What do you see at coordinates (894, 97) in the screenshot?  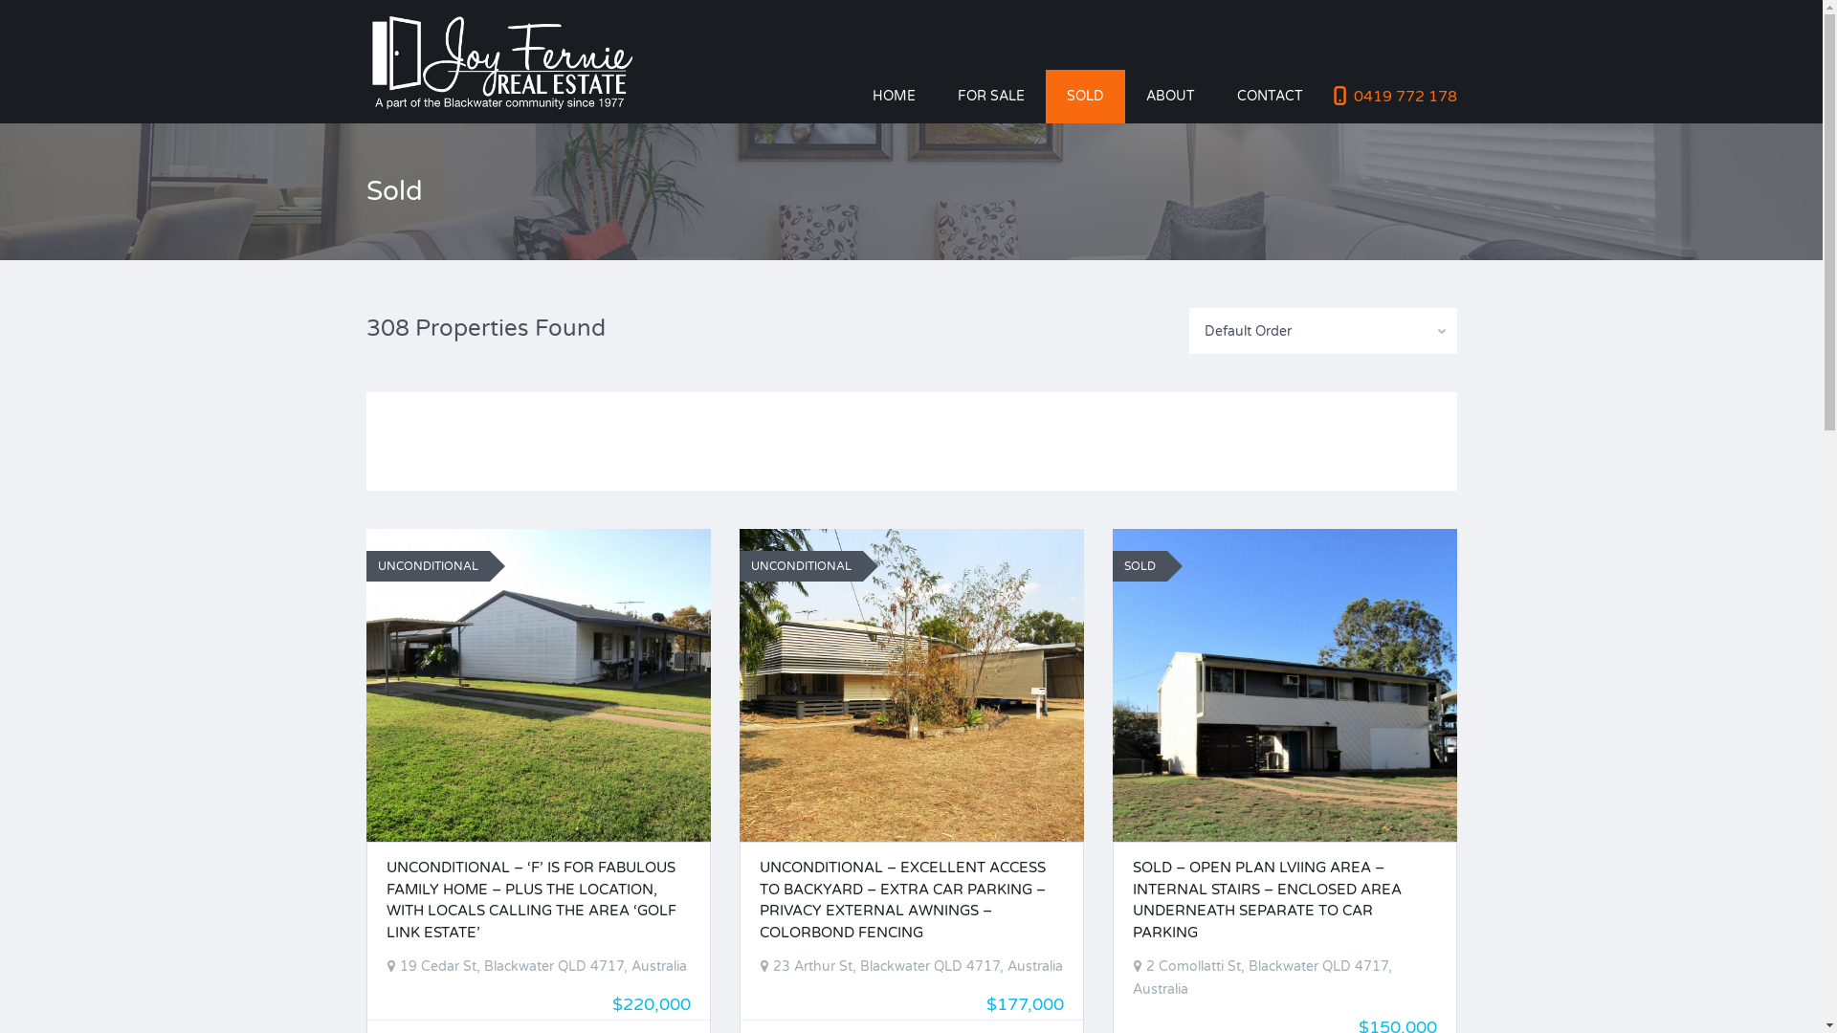 I see `HOME` at bounding box center [894, 97].